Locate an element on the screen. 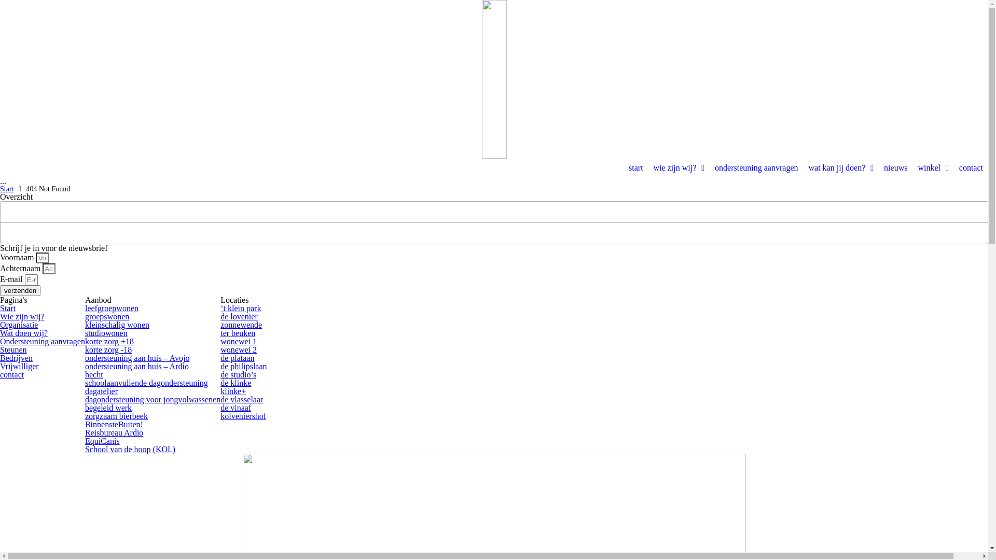  EquiCanis is located at coordinates (103, 441).